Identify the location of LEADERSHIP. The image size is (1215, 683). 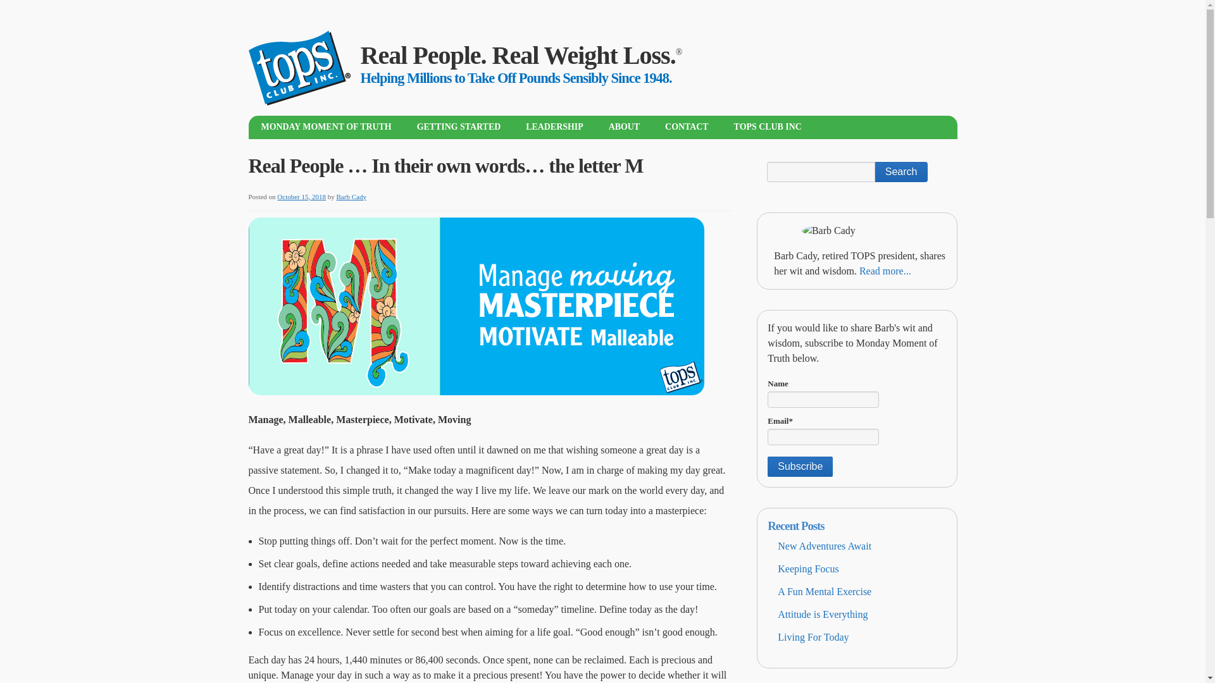
(554, 127).